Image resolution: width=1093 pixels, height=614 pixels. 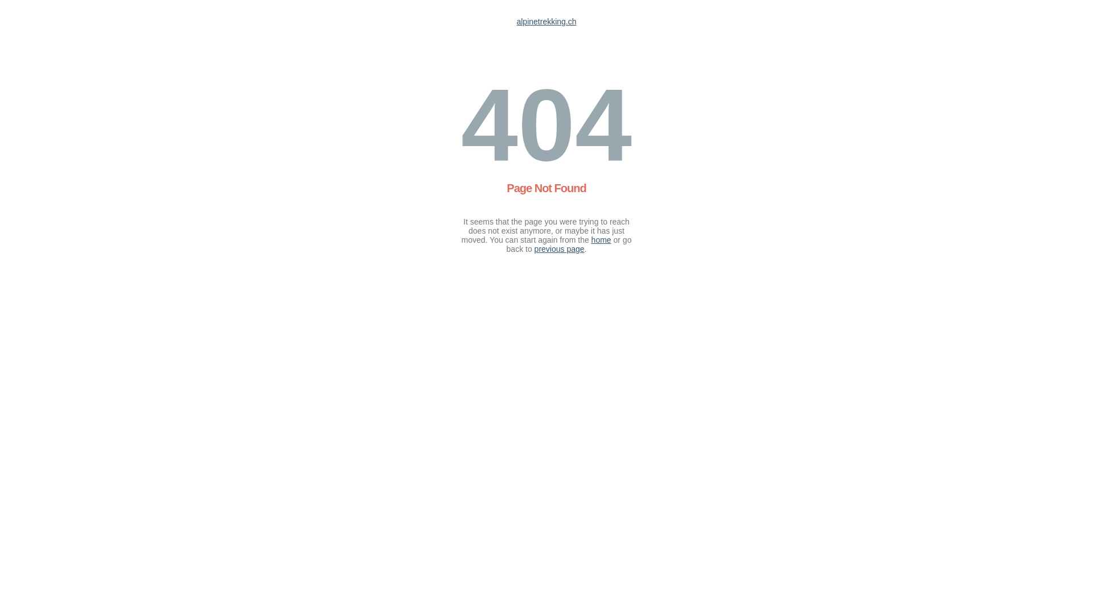 I want to click on previous page, so click(x=560, y=249).